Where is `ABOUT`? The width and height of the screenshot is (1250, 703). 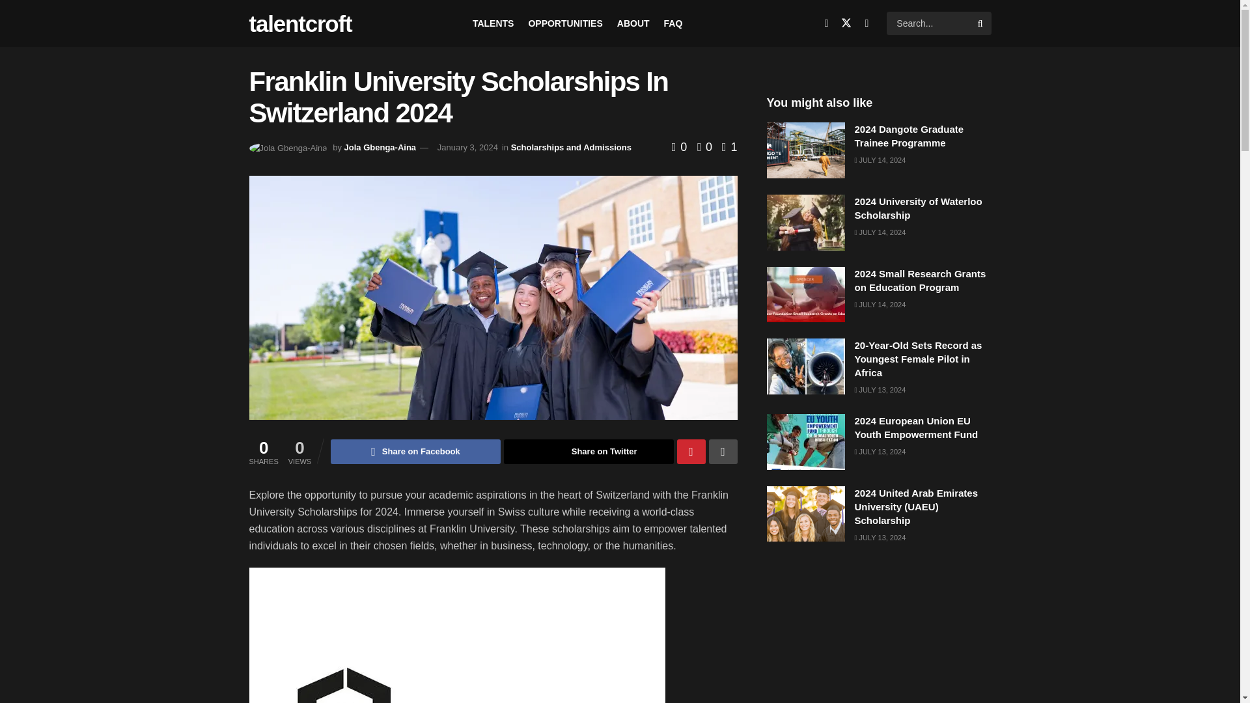
ABOUT is located at coordinates (633, 23).